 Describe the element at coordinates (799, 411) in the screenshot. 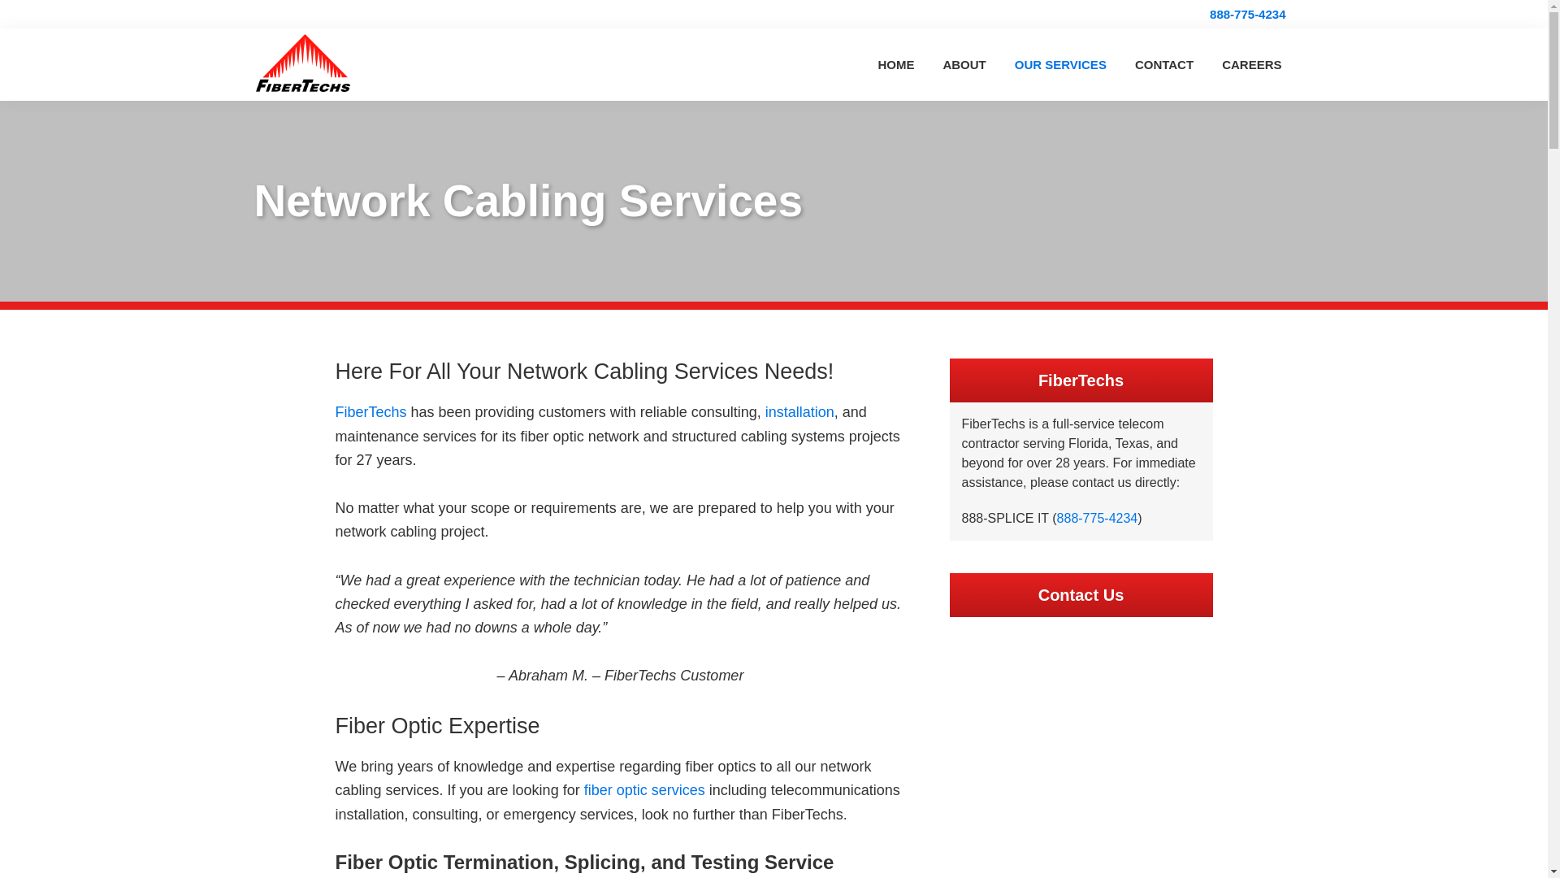

I see `installation` at that location.